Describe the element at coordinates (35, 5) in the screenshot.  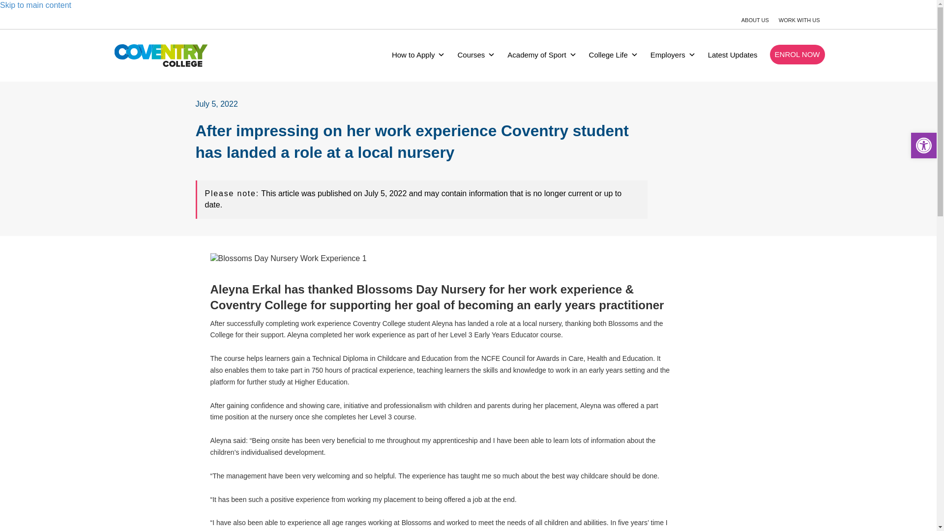
I see `Skip to main content` at that location.